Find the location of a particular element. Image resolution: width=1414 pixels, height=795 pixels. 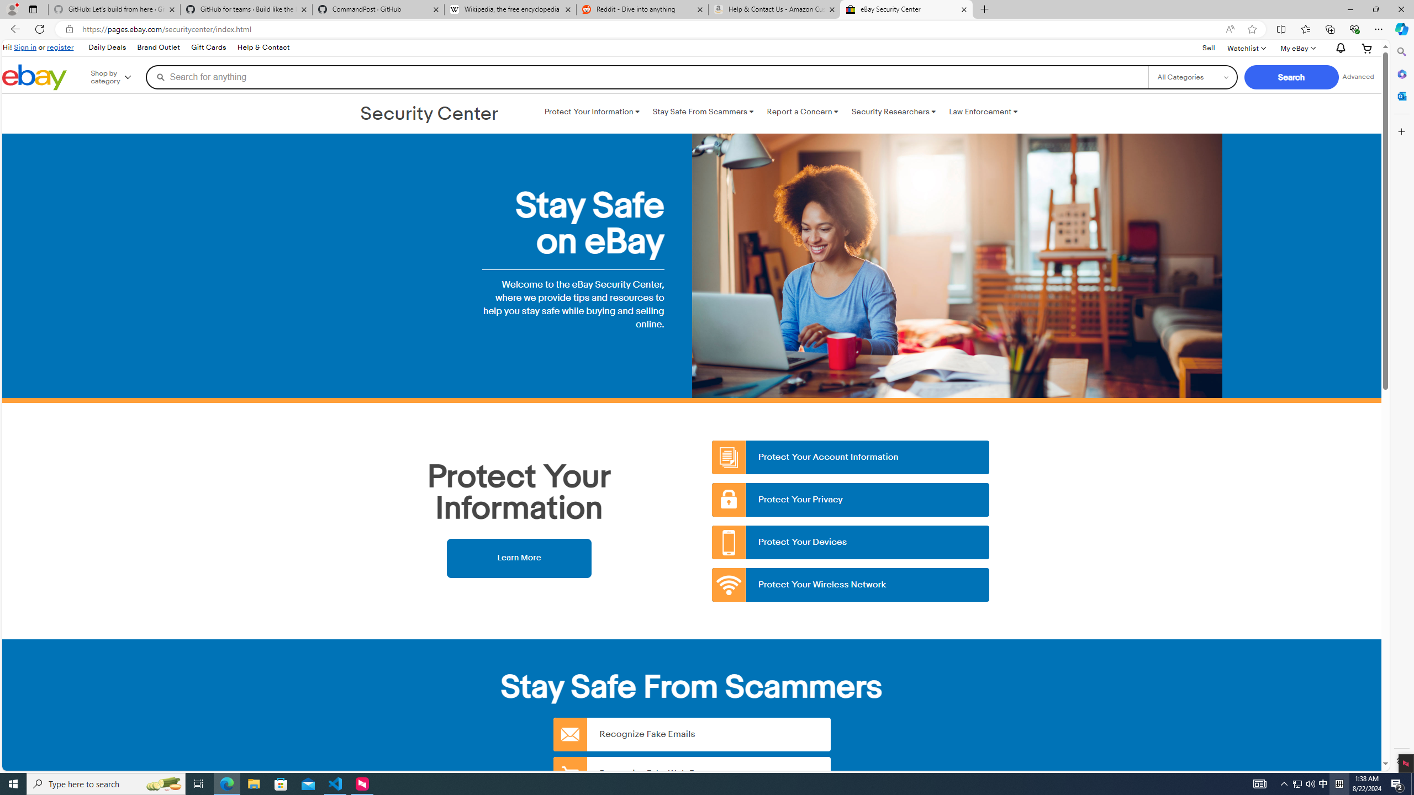

Customize is located at coordinates (1401, 131).